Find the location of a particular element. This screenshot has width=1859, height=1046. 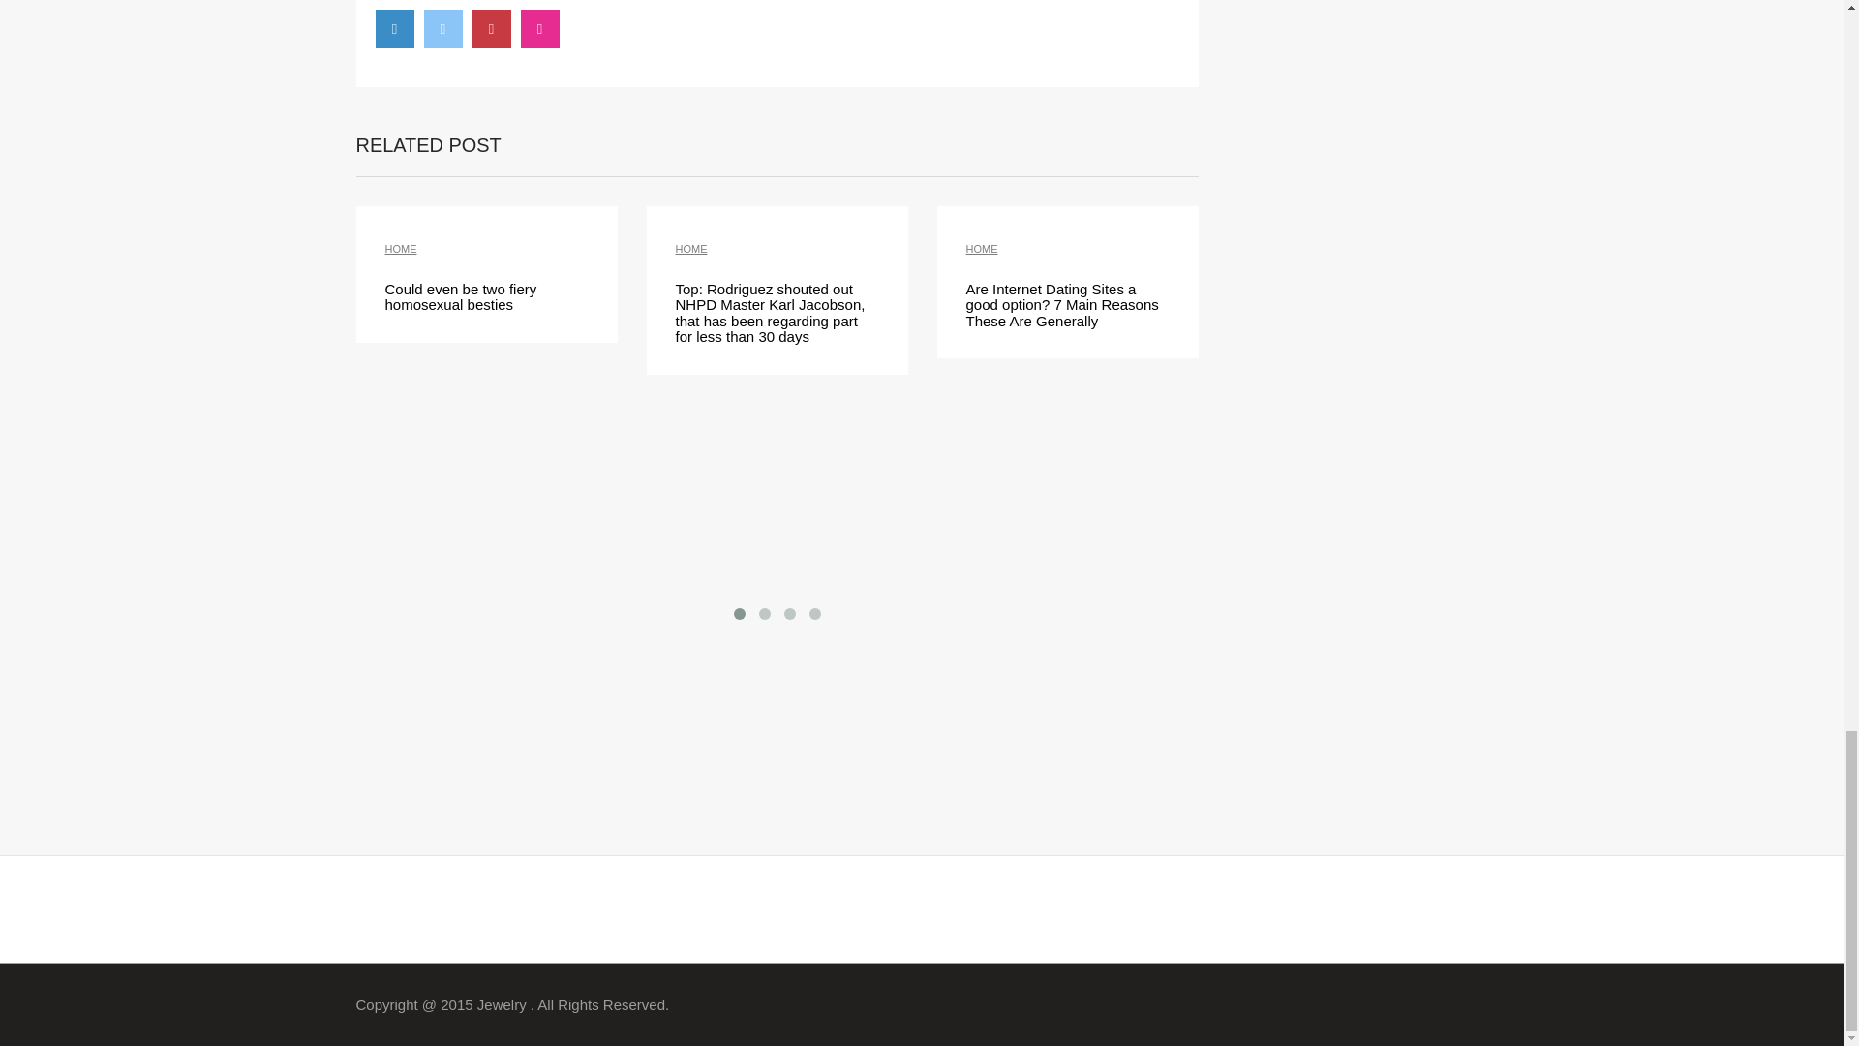

HOME is located at coordinates (982, 248).